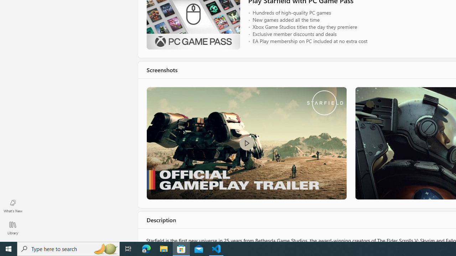 This screenshot has width=456, height=256. What do you see at coordinates (13, 228) in the screenshot?
I see `Library` at bounding box center [13, 228].